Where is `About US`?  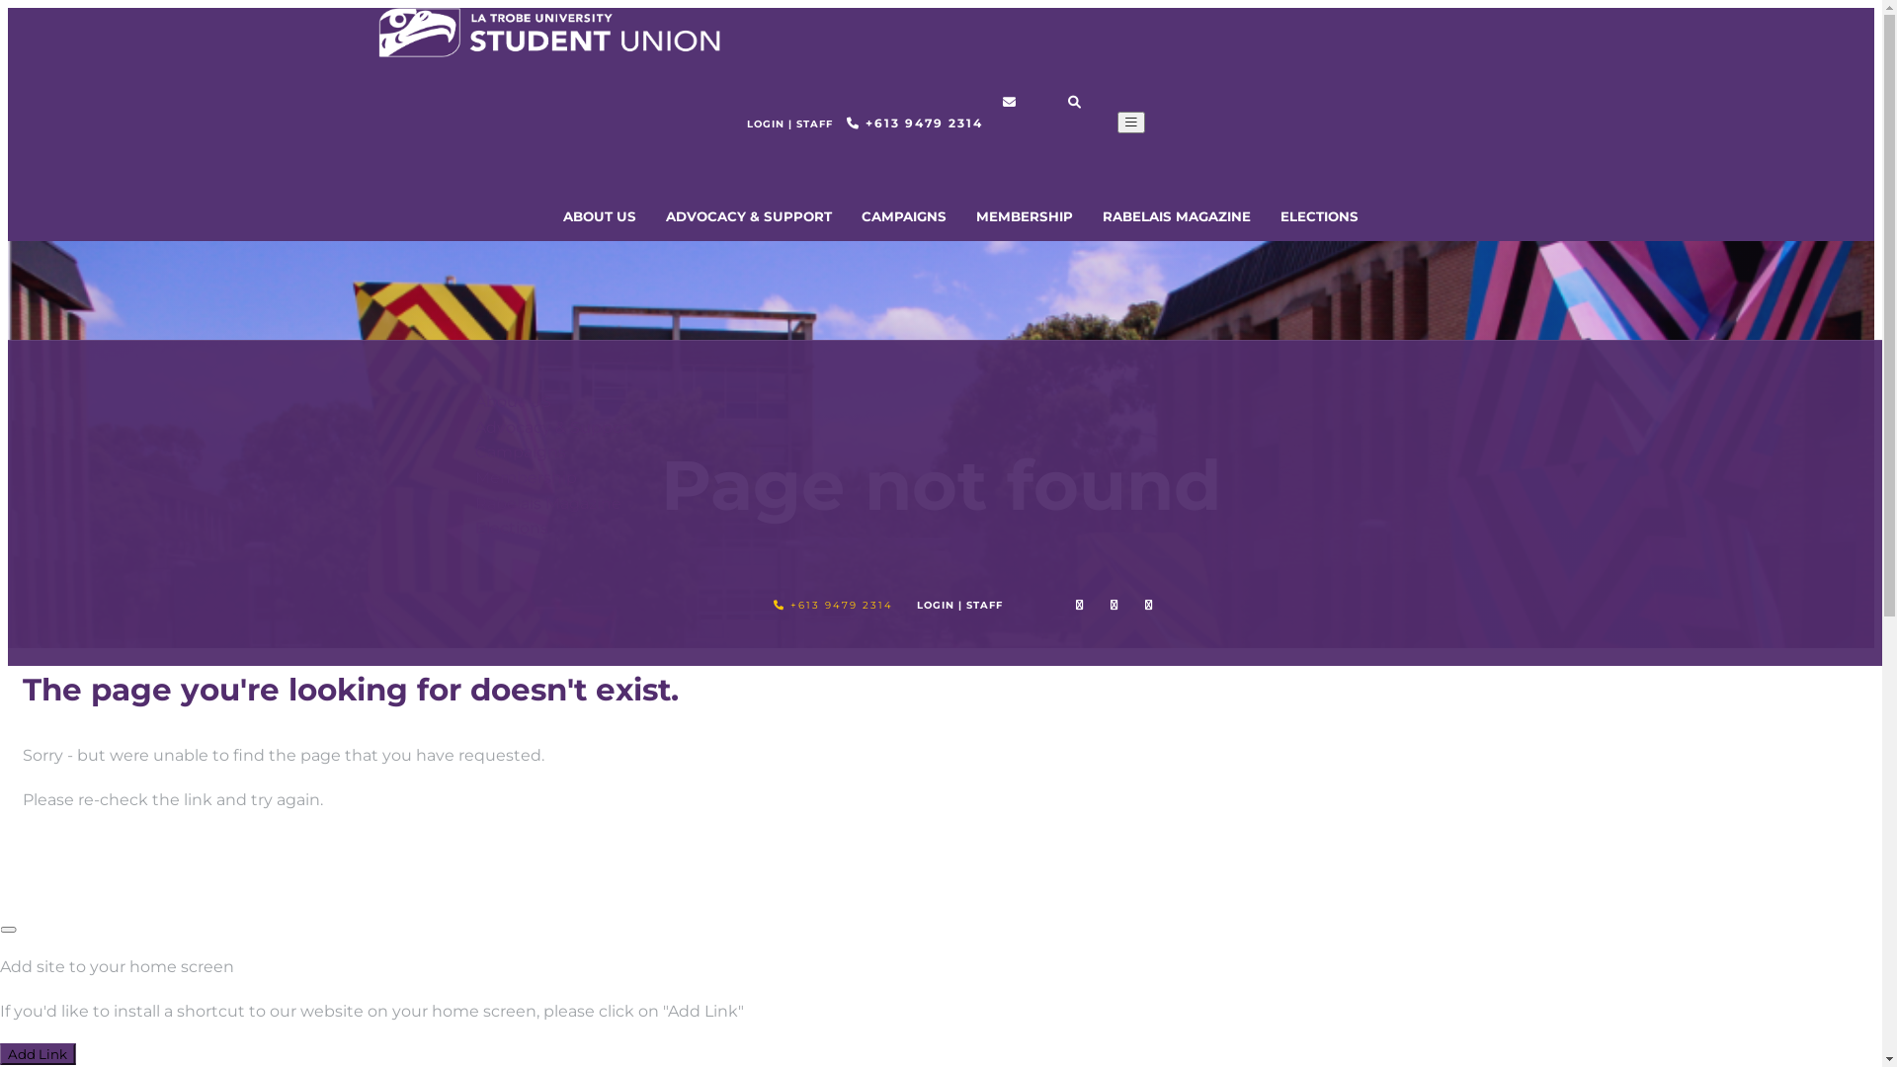
About US is located at coordinates (512, 401).